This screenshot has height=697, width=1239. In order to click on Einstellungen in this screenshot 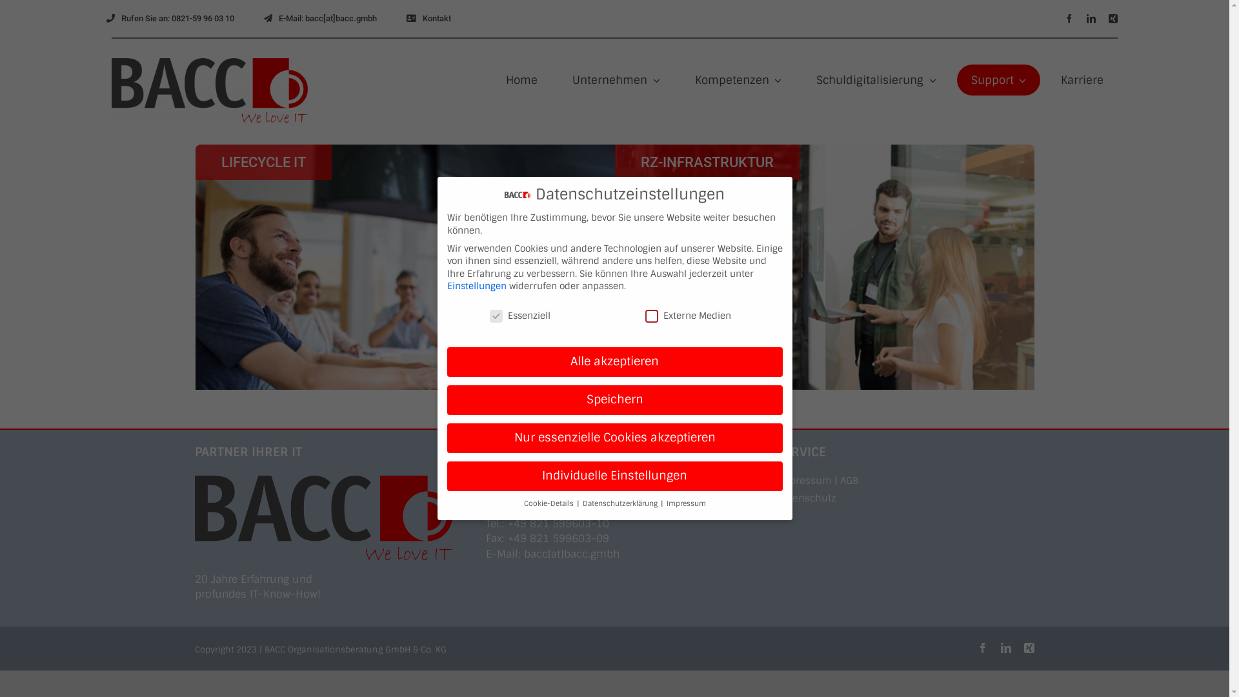, I will do `click(476, 286)`.